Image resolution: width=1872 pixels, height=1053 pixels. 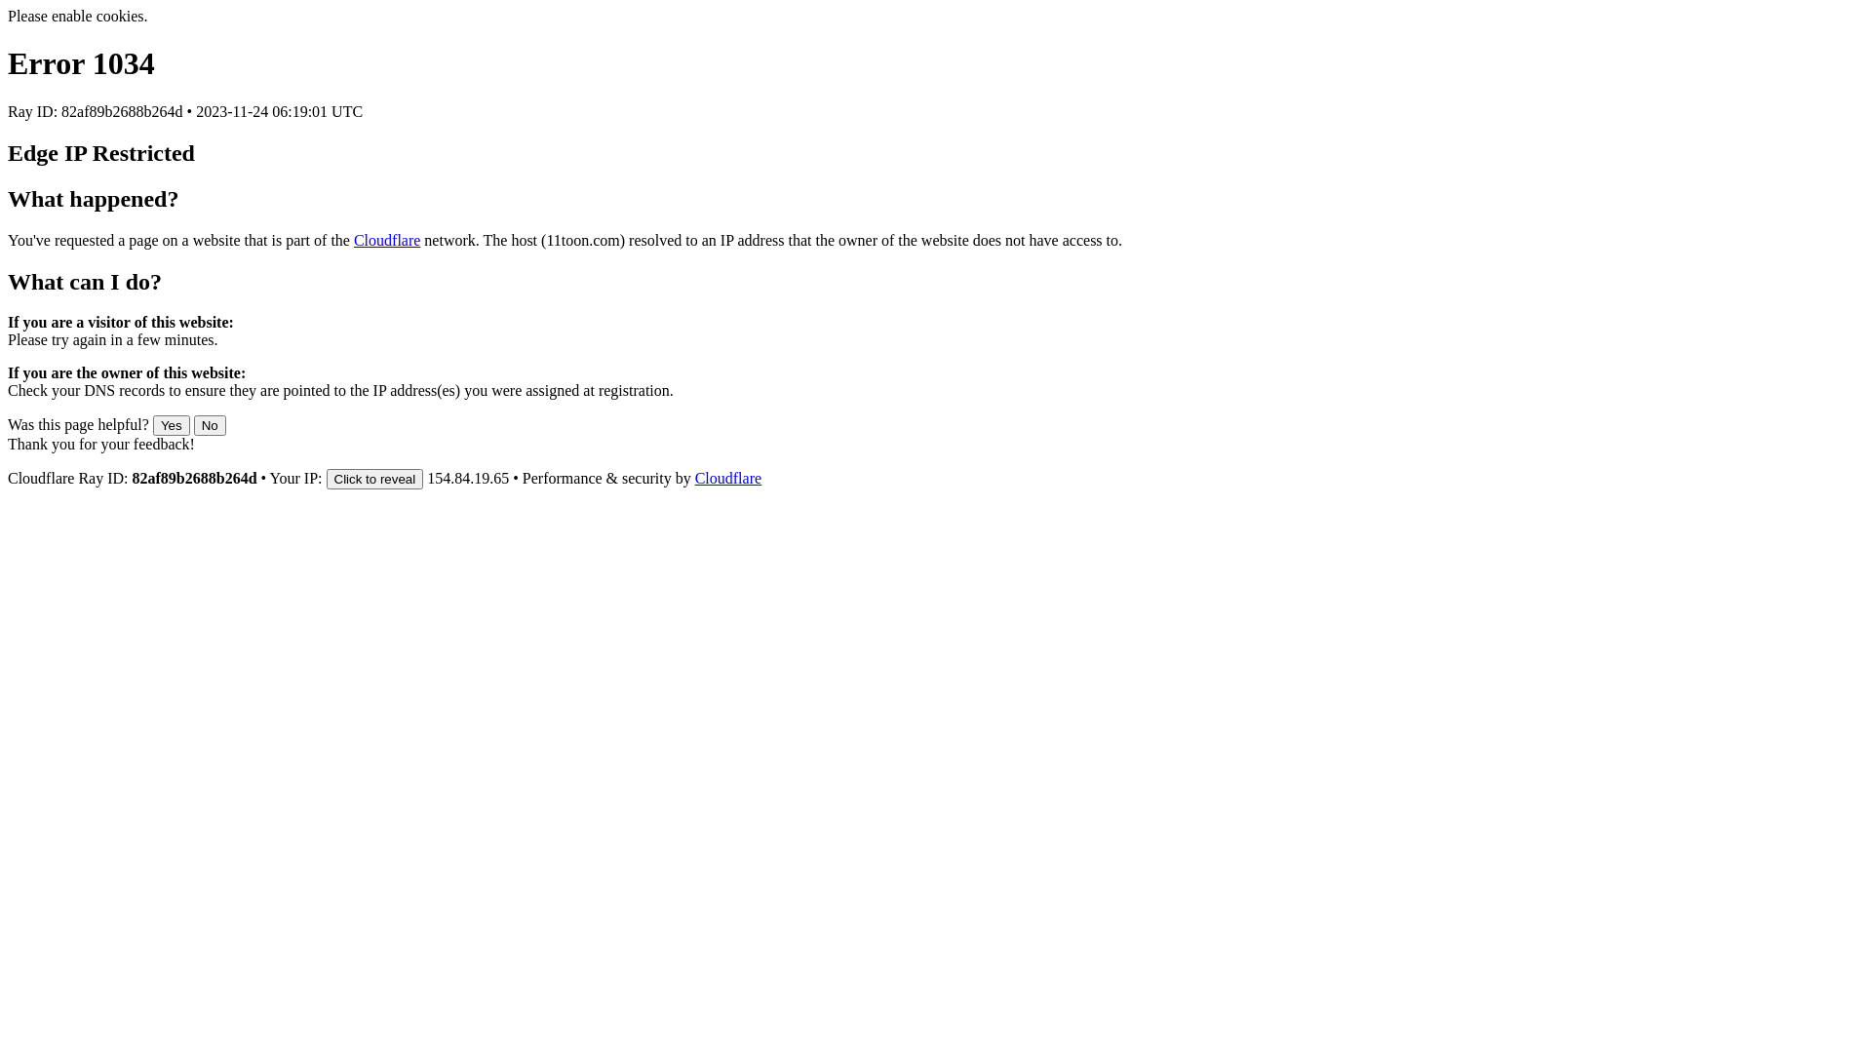 What do you see at coordinates (387, 240) in the screenshot?
I see `Cloudflare` at bounding box center [387, 240].